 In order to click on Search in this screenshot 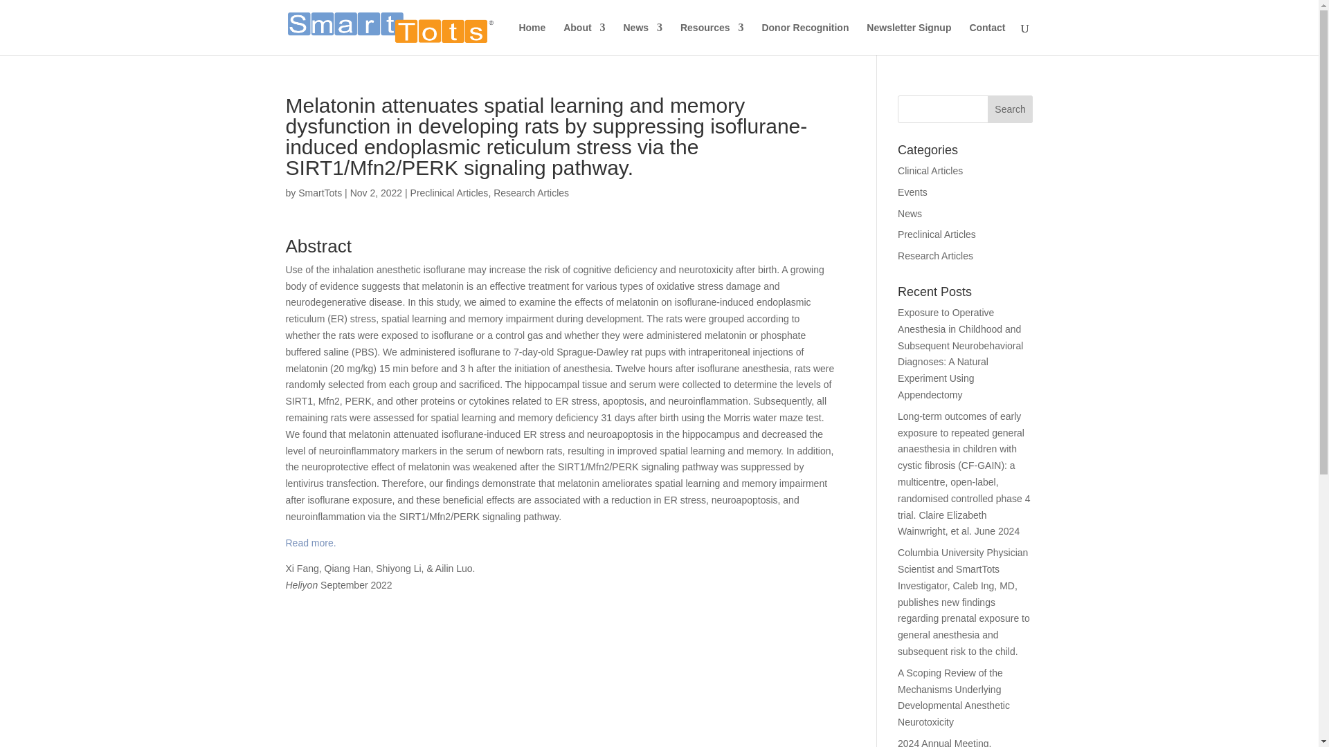, I will do `click(1011, 109)`.